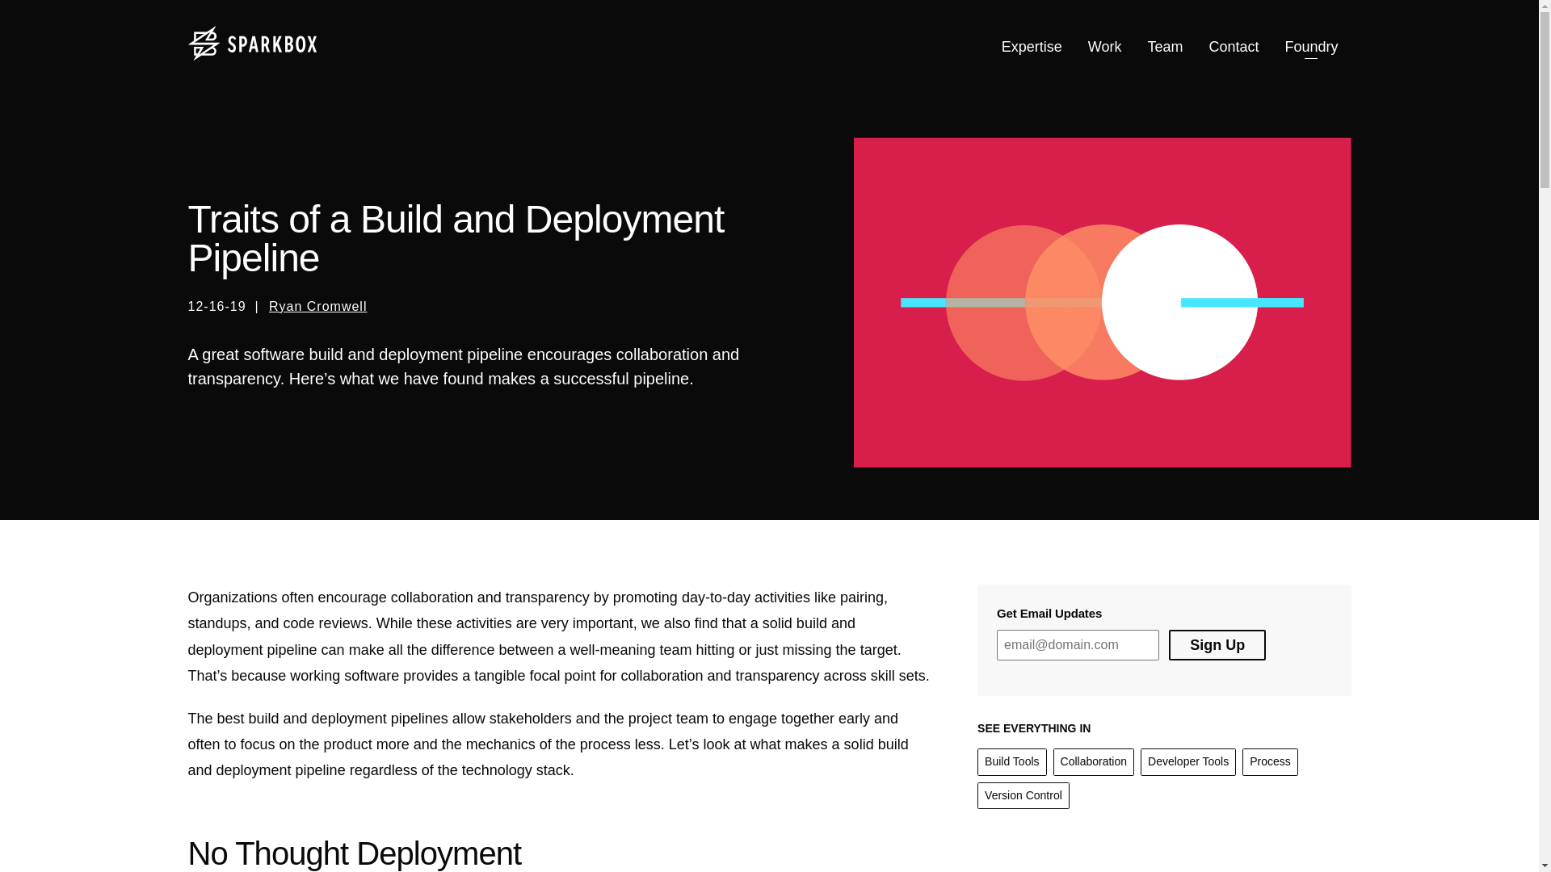  I want to click on Collaboration, so click(1094, 762).